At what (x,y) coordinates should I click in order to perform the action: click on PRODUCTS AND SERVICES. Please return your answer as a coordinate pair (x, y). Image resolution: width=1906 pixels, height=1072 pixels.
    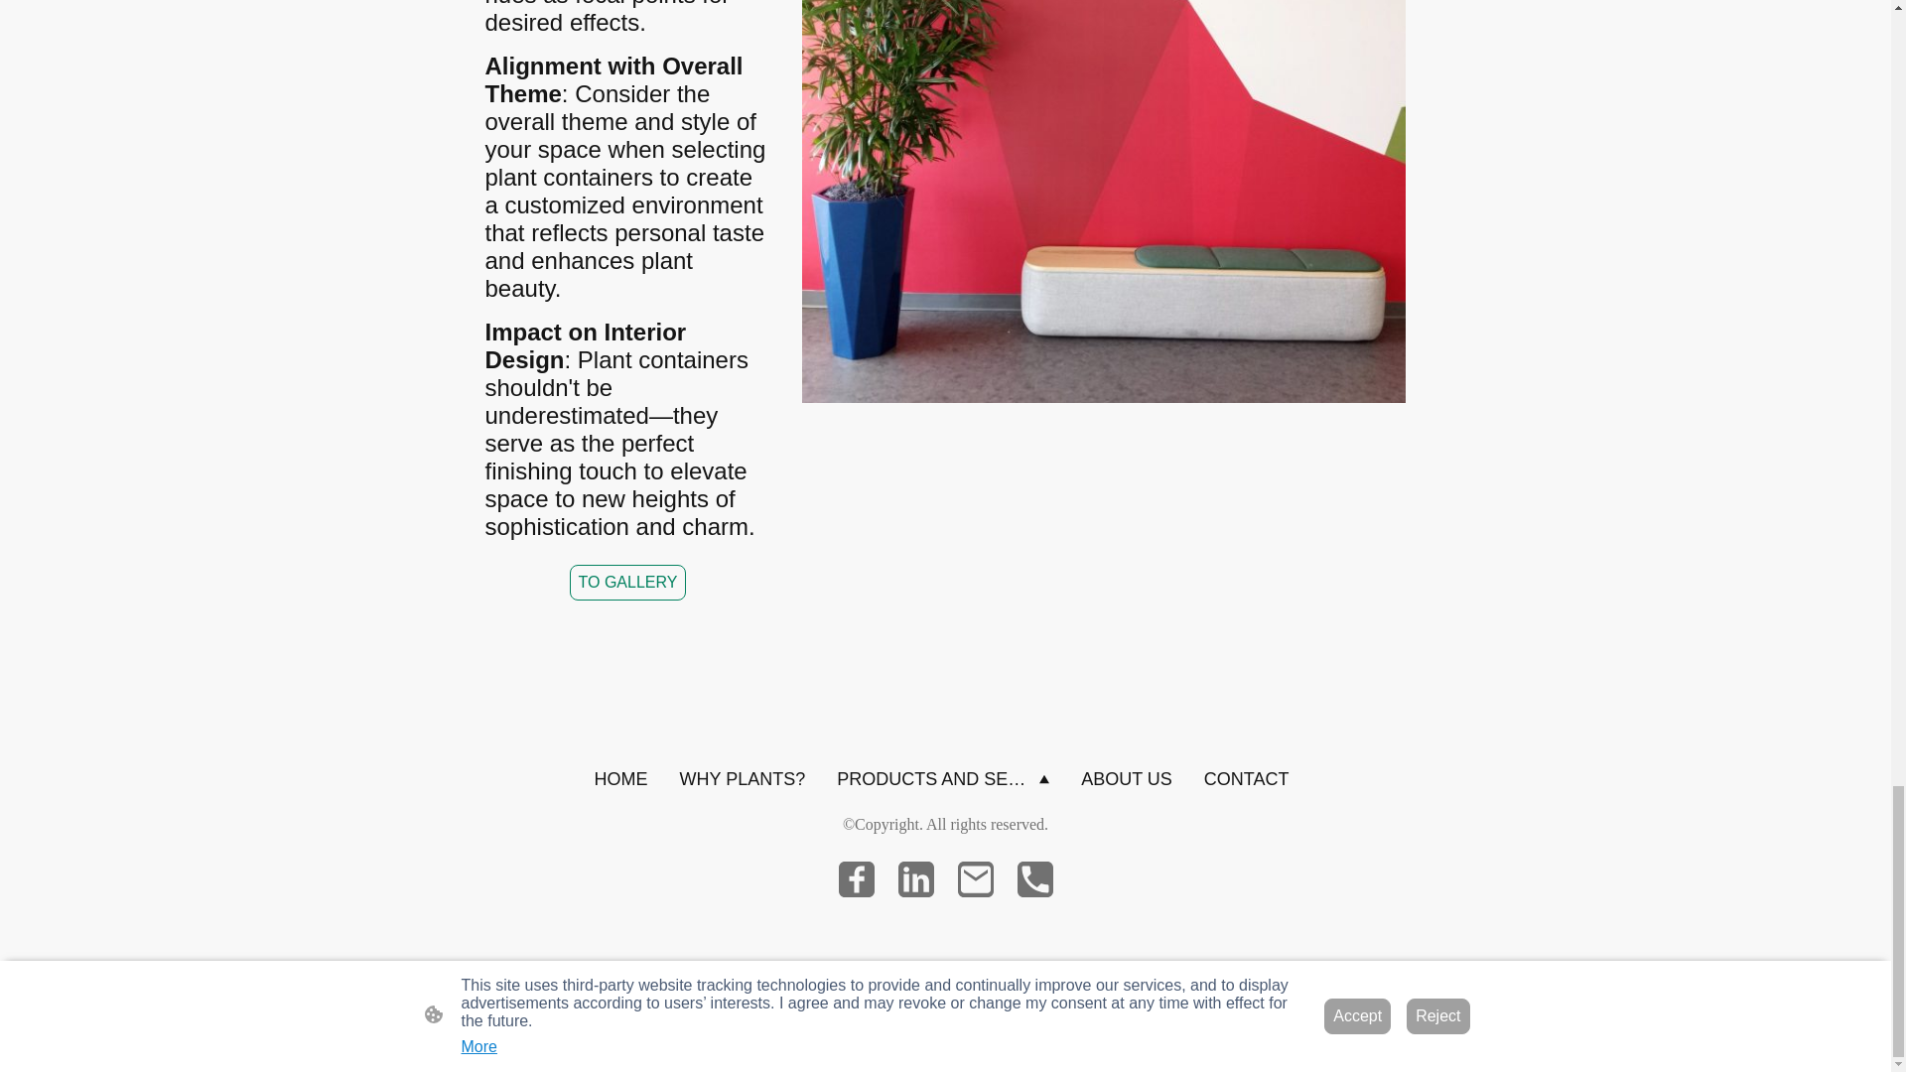
    Looking at the image, I should click on (943, 778).